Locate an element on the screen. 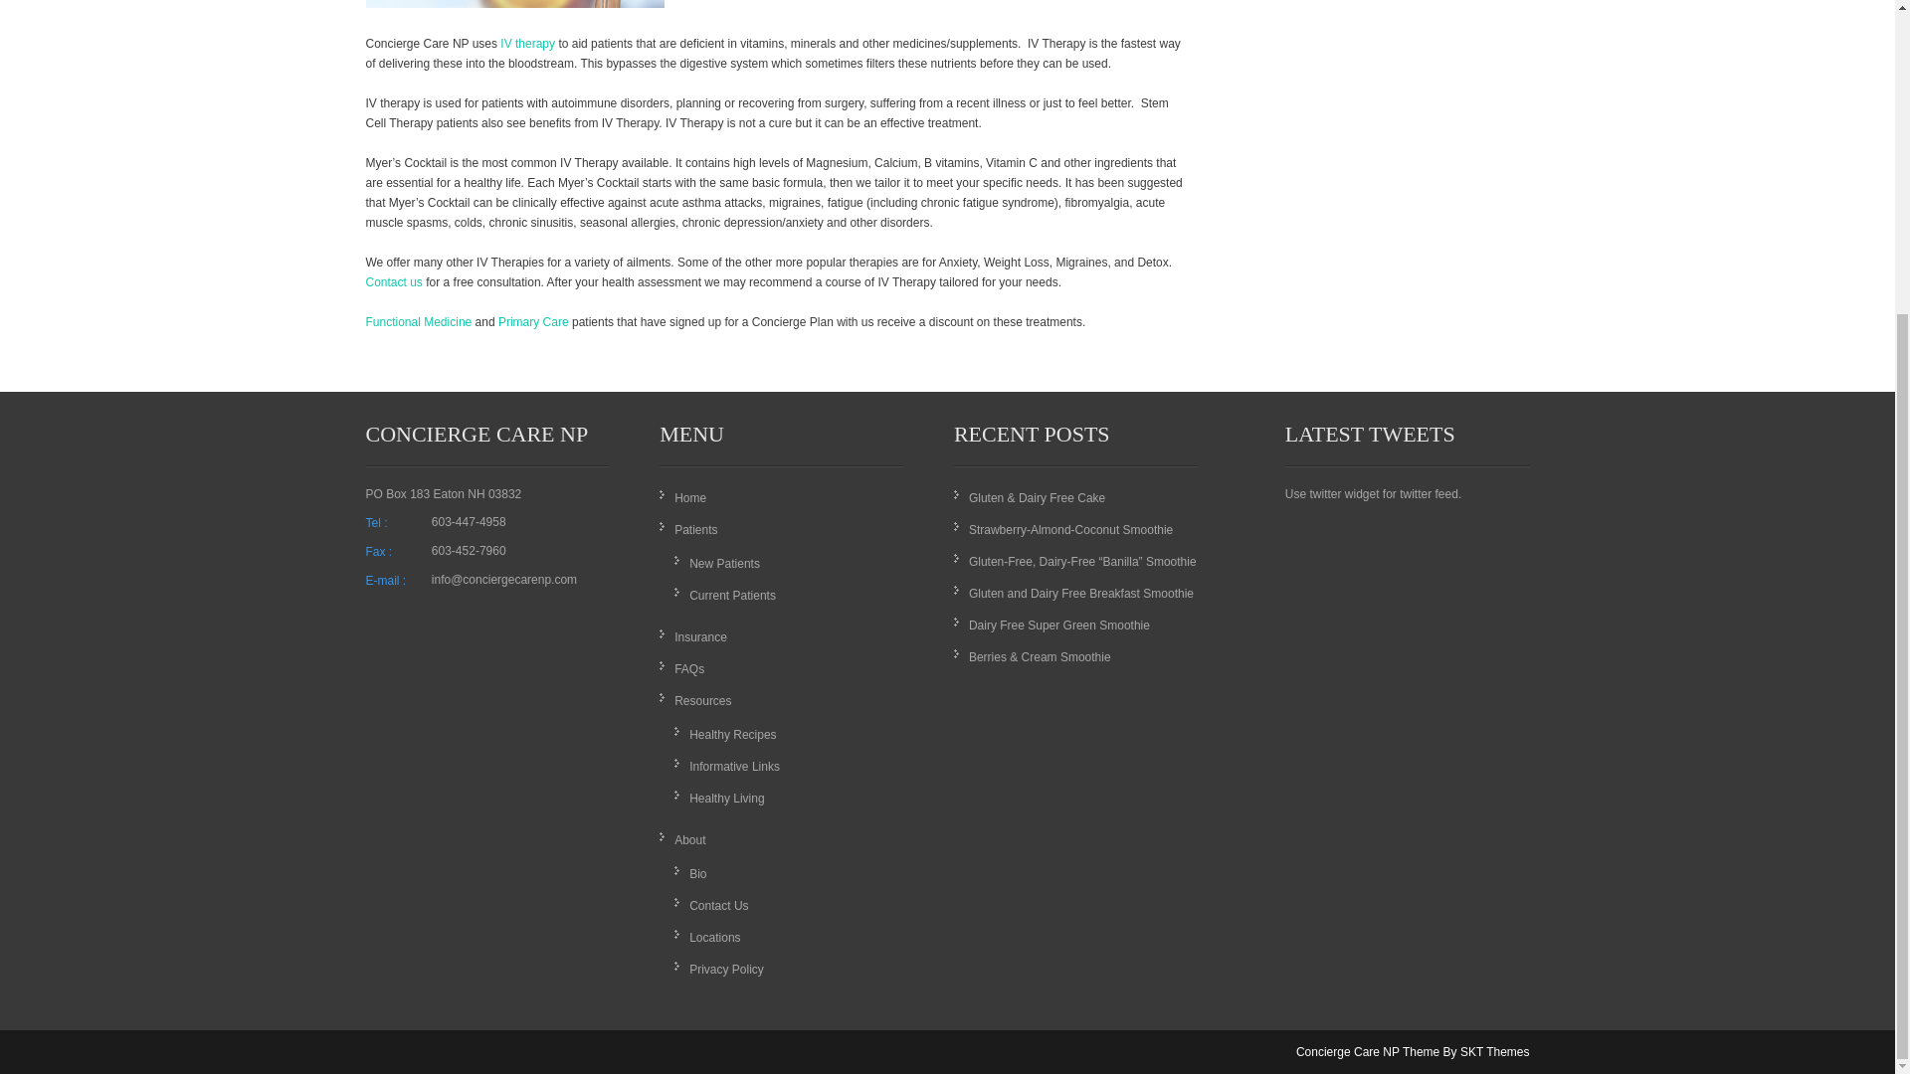 This screenshot has width=1910, height=1074. FAQs is located at coordinates (688, 669).